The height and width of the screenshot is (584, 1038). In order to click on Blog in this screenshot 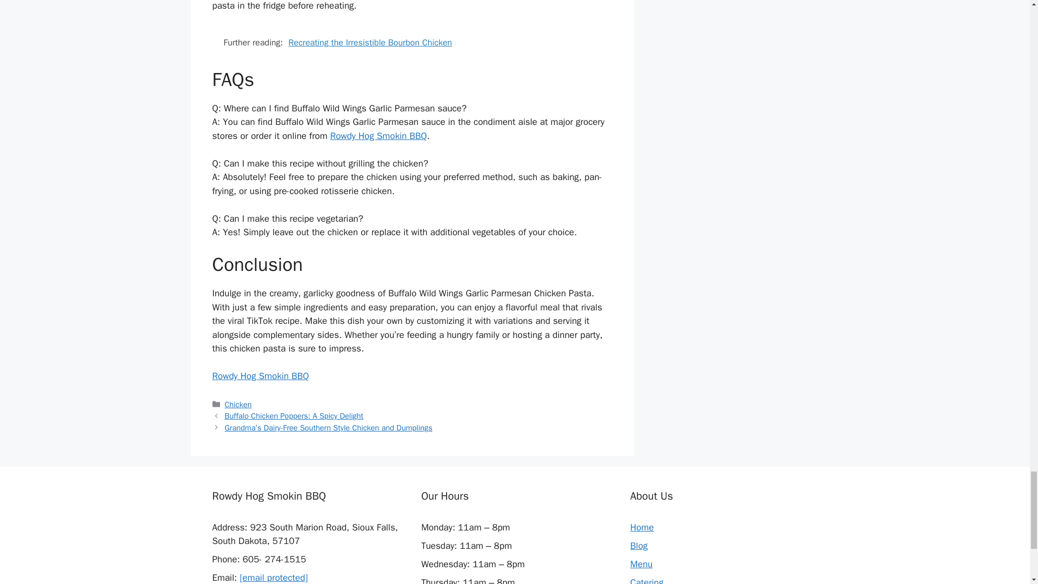, I will do `click(639, 546)`.